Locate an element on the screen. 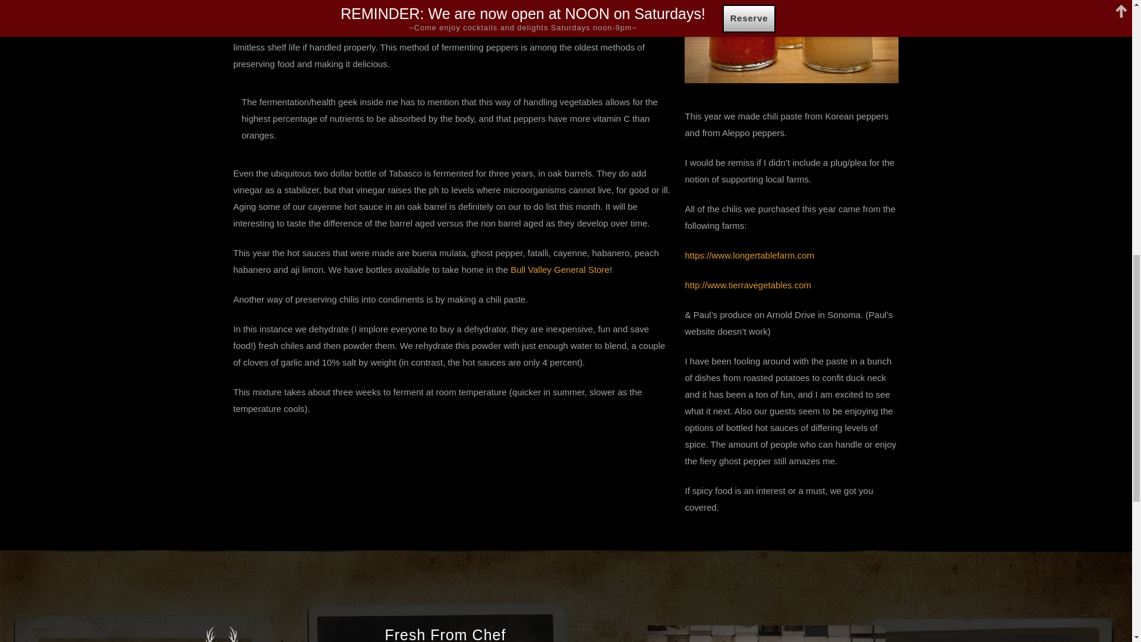 This screenshot has width=1141, height=642. Bull Valley General Store is located at coordinates (560, 269).